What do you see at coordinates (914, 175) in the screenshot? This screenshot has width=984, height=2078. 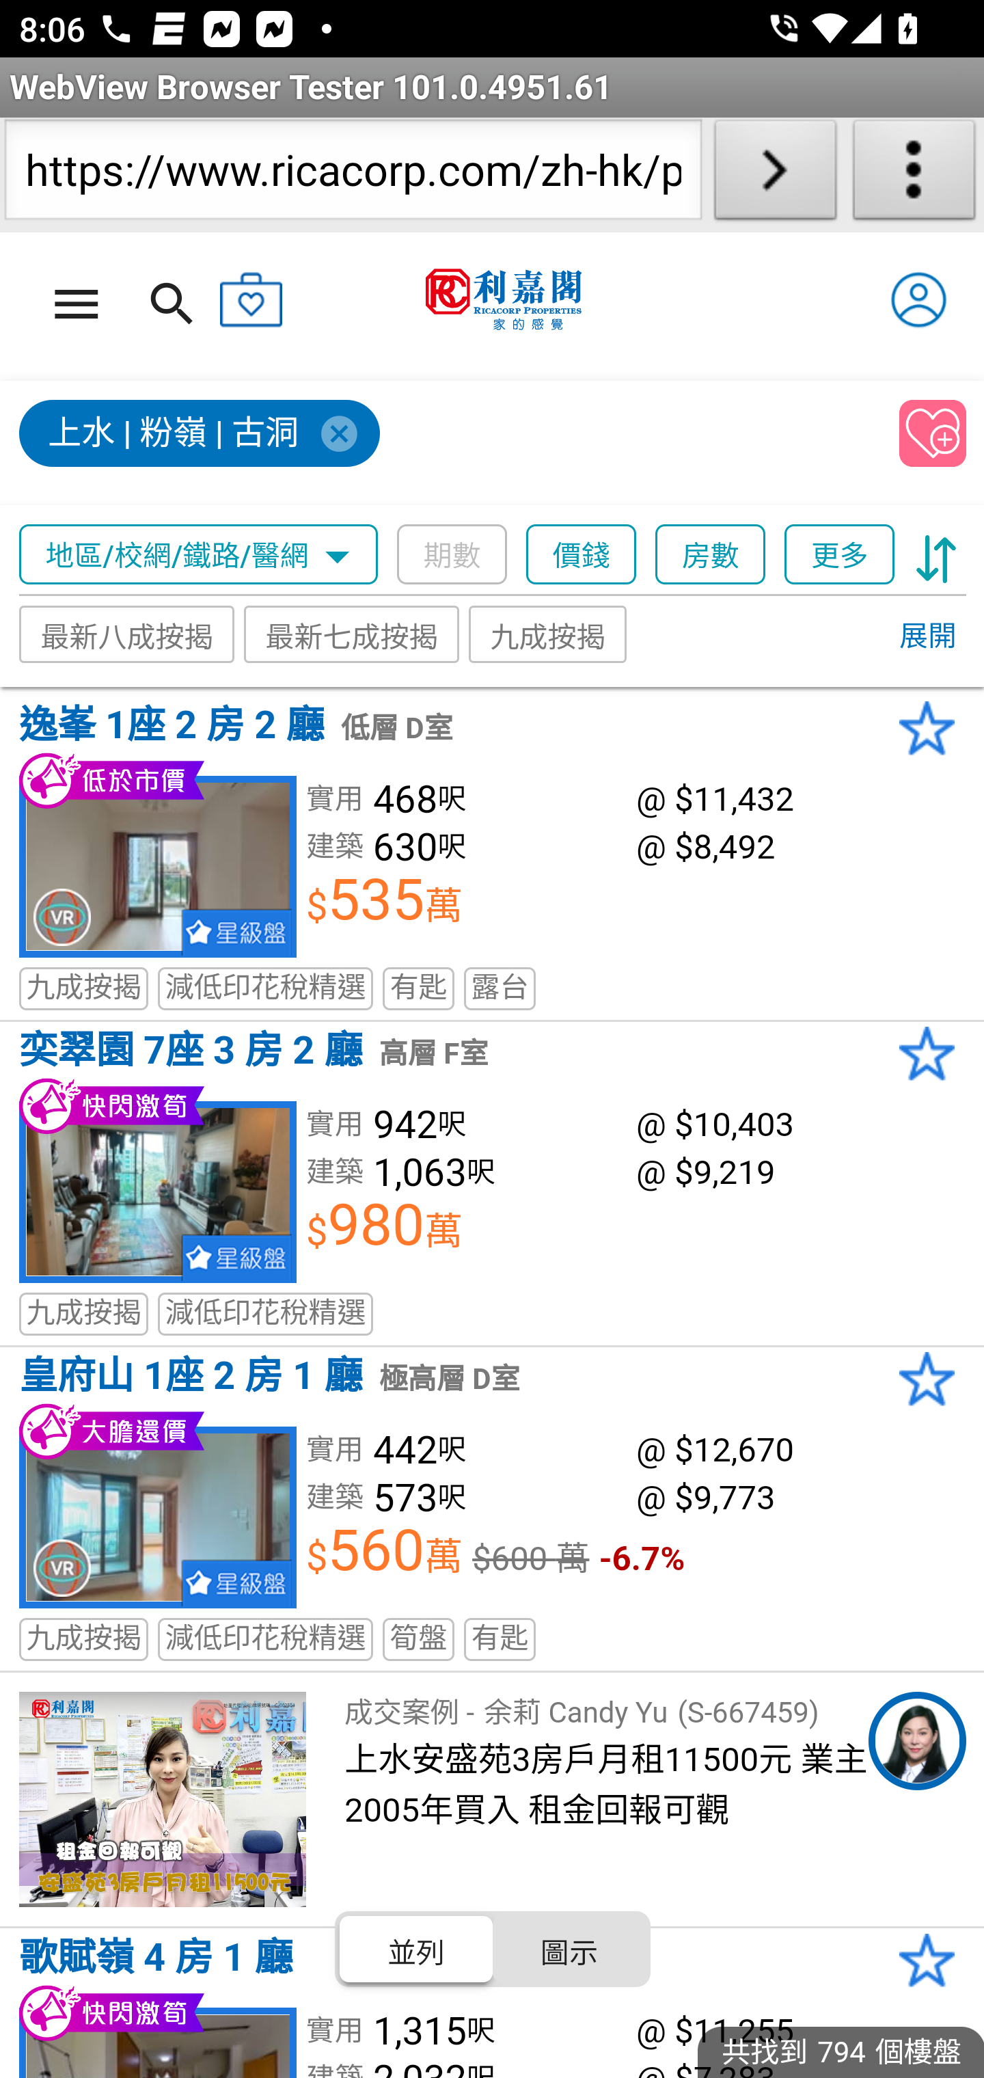 I see `About WebView` at bounding box center [914, 175].